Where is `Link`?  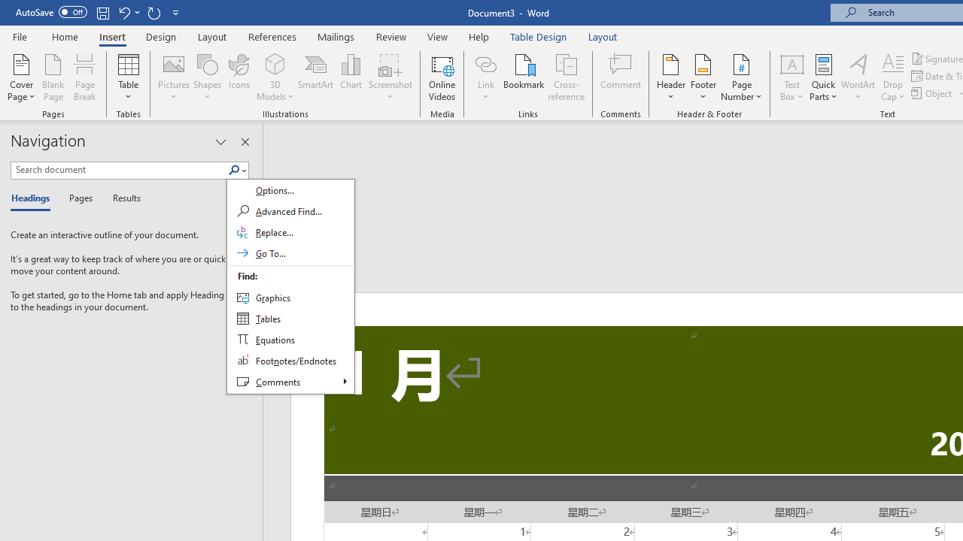
Link is located at coordinates (485, 77).